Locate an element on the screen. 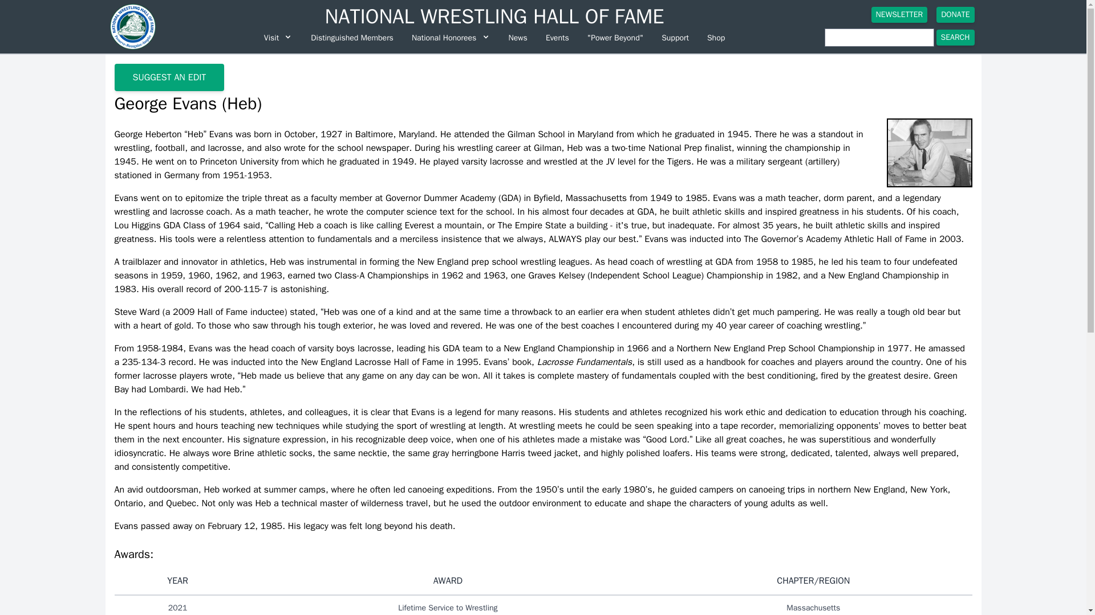 This screenshot has height=615, width=1095. Distinguished Members is located at coordinates (352, 38).